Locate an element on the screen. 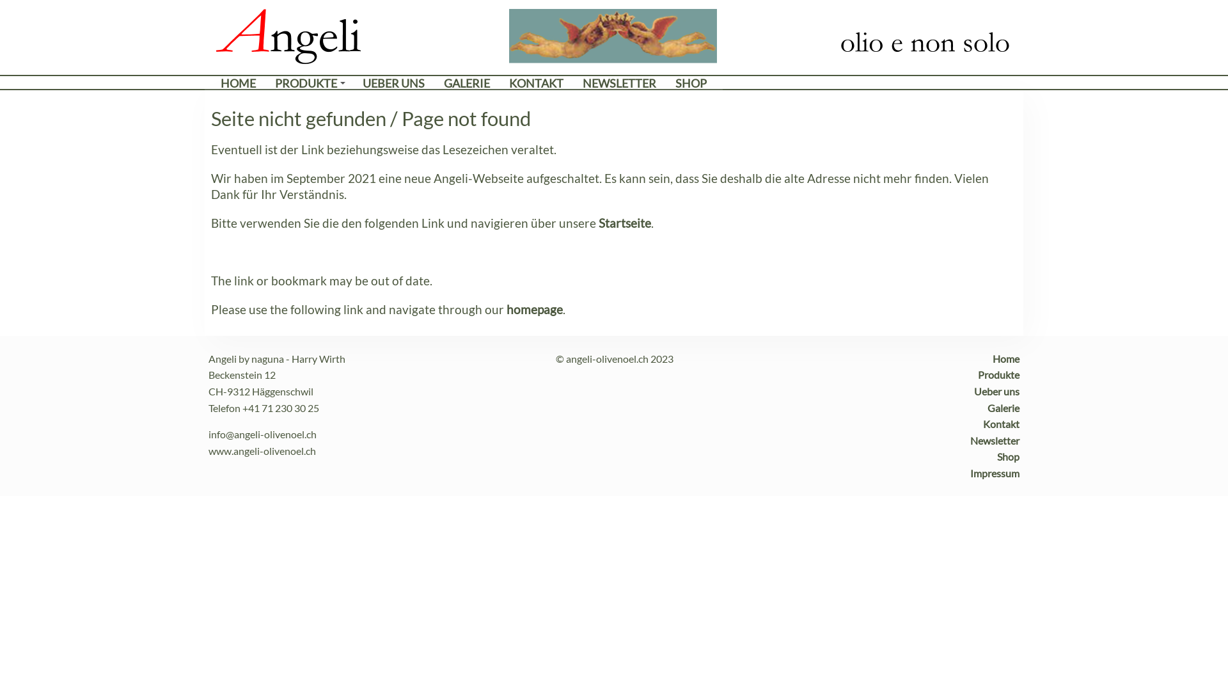 This screenshot has height=691, width=1228. Shop is located at coordinates (1008, 457).